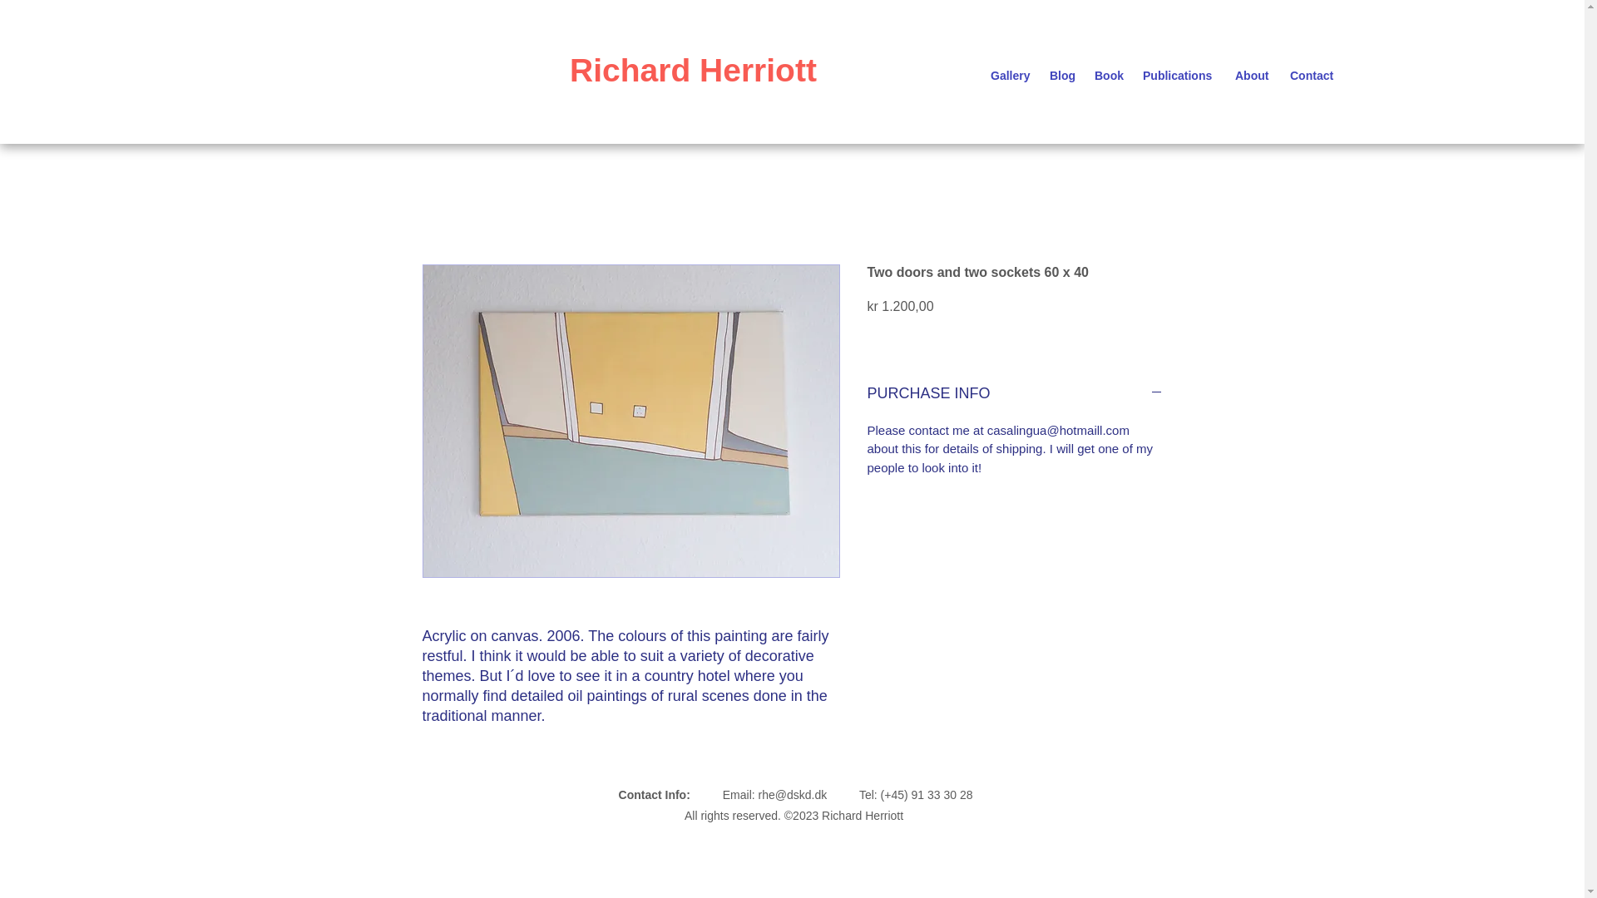 The image size is (1597, 898). I want to click on About, so click(1254, 75).